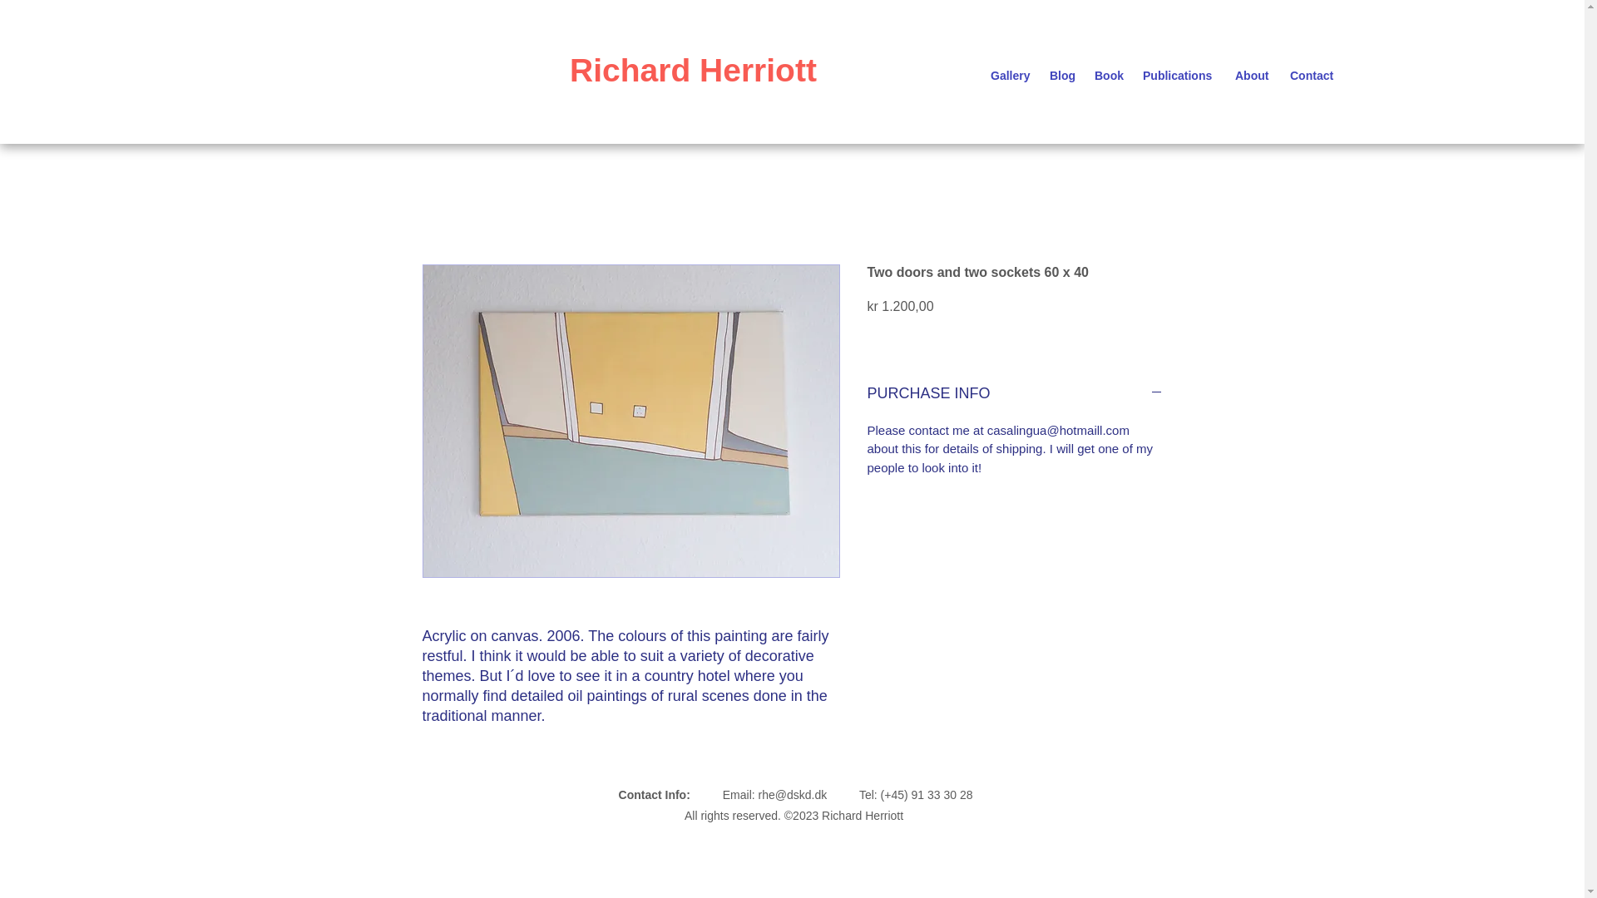 The image size is (1597, 898). I want to click on About, so click(1254, 75).